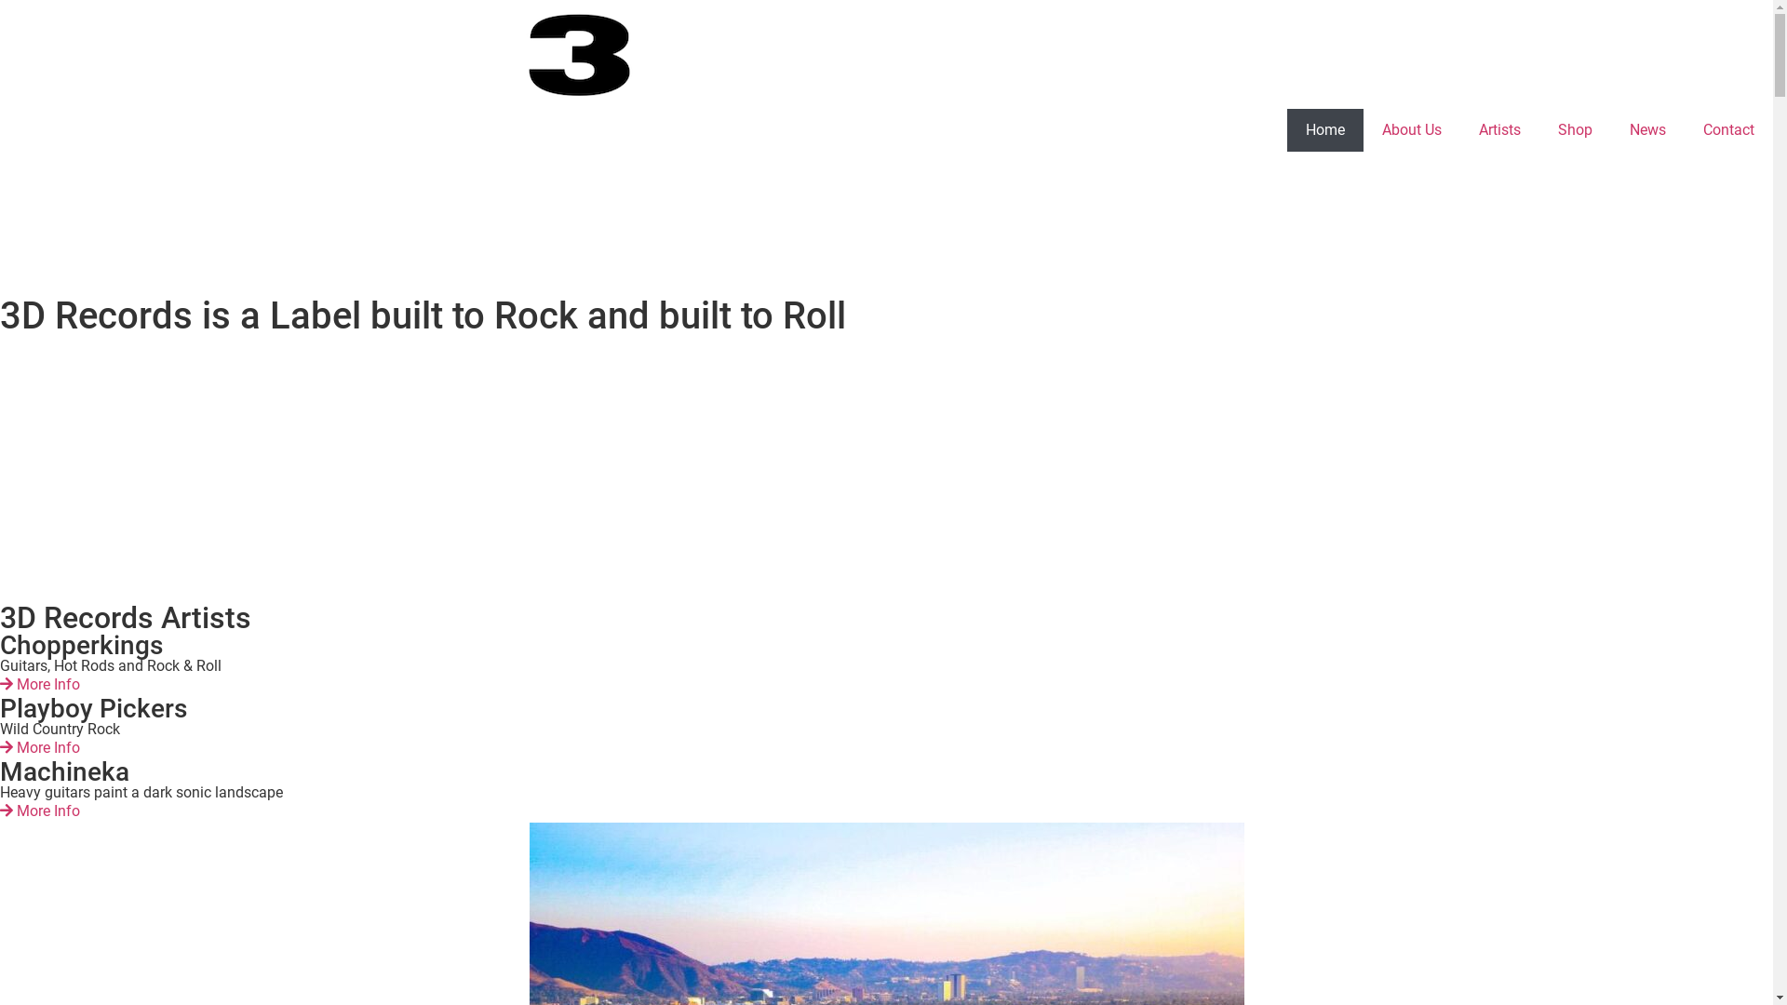 The height and width of the screenshot is (1005, 1787). I want to click on Shop, so click(1575, 130).